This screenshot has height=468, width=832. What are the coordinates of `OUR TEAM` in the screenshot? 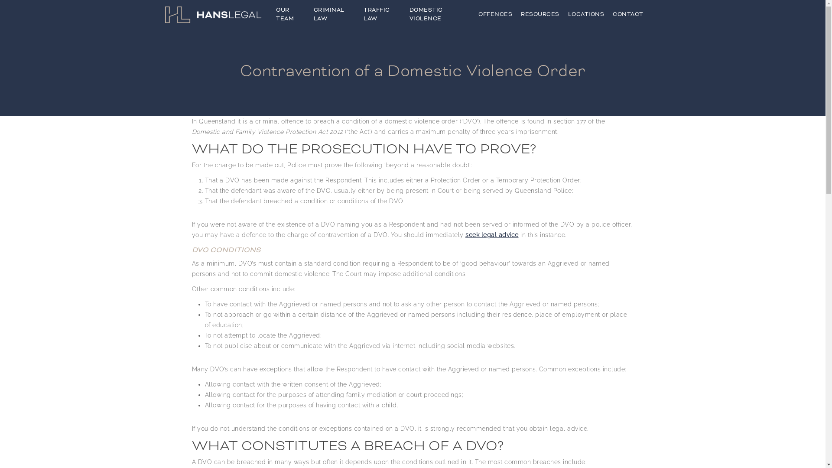 It's located at (290, 15).